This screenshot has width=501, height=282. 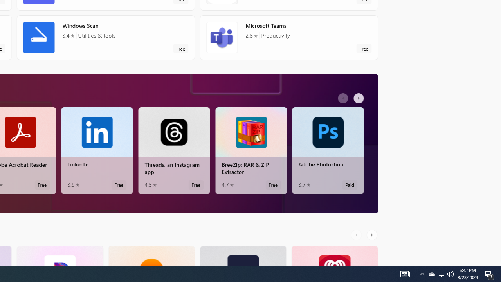 What do you see at coordinates (373, 235) in the screenshot?
I see `AutomationID: RightScrollButton` at bounding box center [373, 235].